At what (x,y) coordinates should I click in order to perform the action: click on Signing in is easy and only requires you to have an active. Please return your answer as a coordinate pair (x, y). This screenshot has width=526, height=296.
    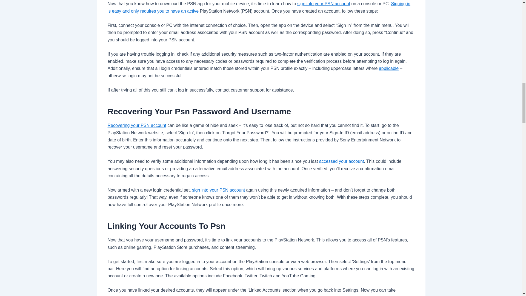
    Looking at the image, I should click on (259, 7).